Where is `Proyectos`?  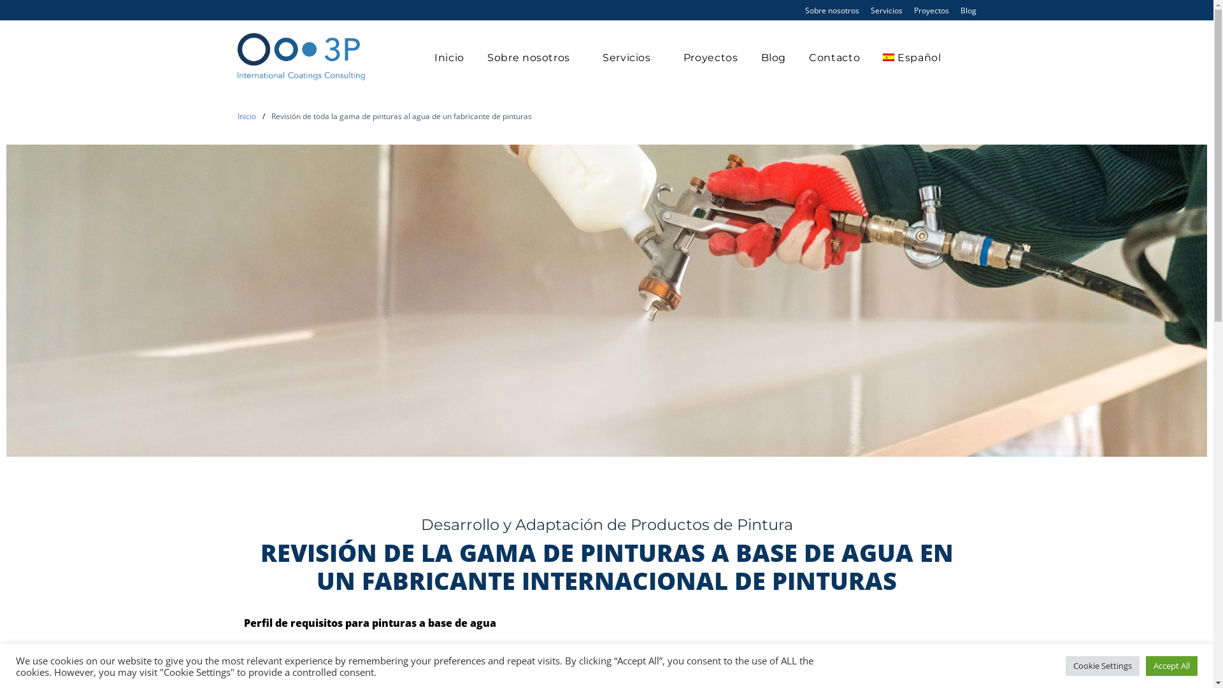
Proyectos is located at coordinates (931, 10).